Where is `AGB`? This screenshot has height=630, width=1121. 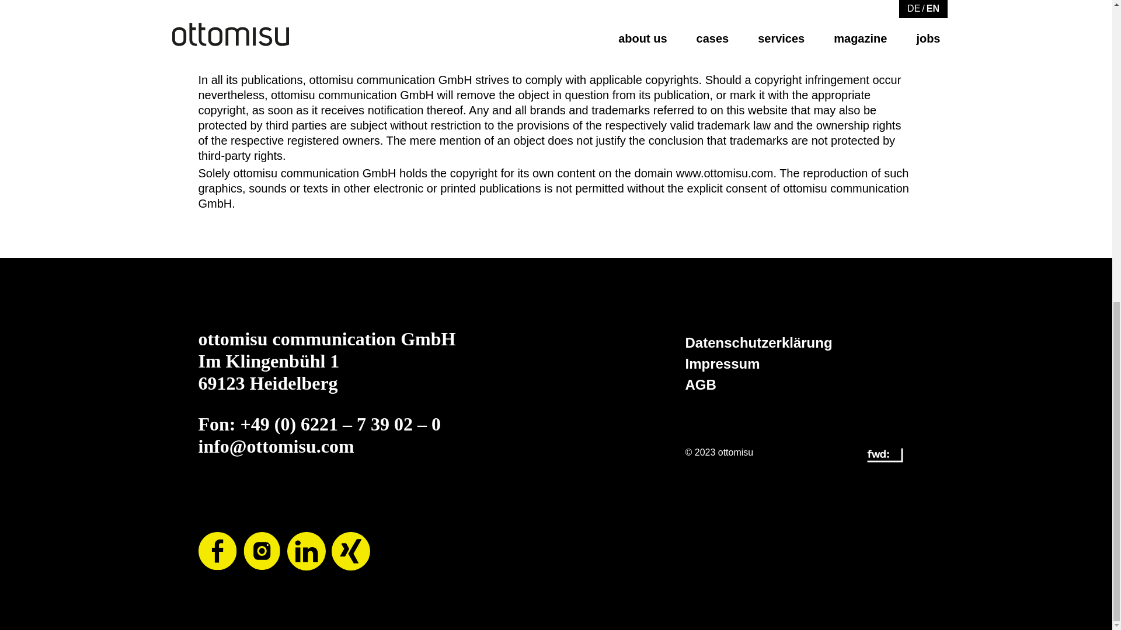 AGB is located at coordinates (701, 385).